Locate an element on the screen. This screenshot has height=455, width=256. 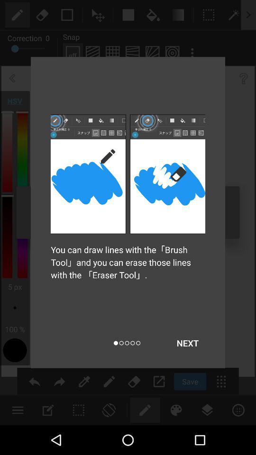
press the icon at the bottom right corner is located at coordinates (188, 343).